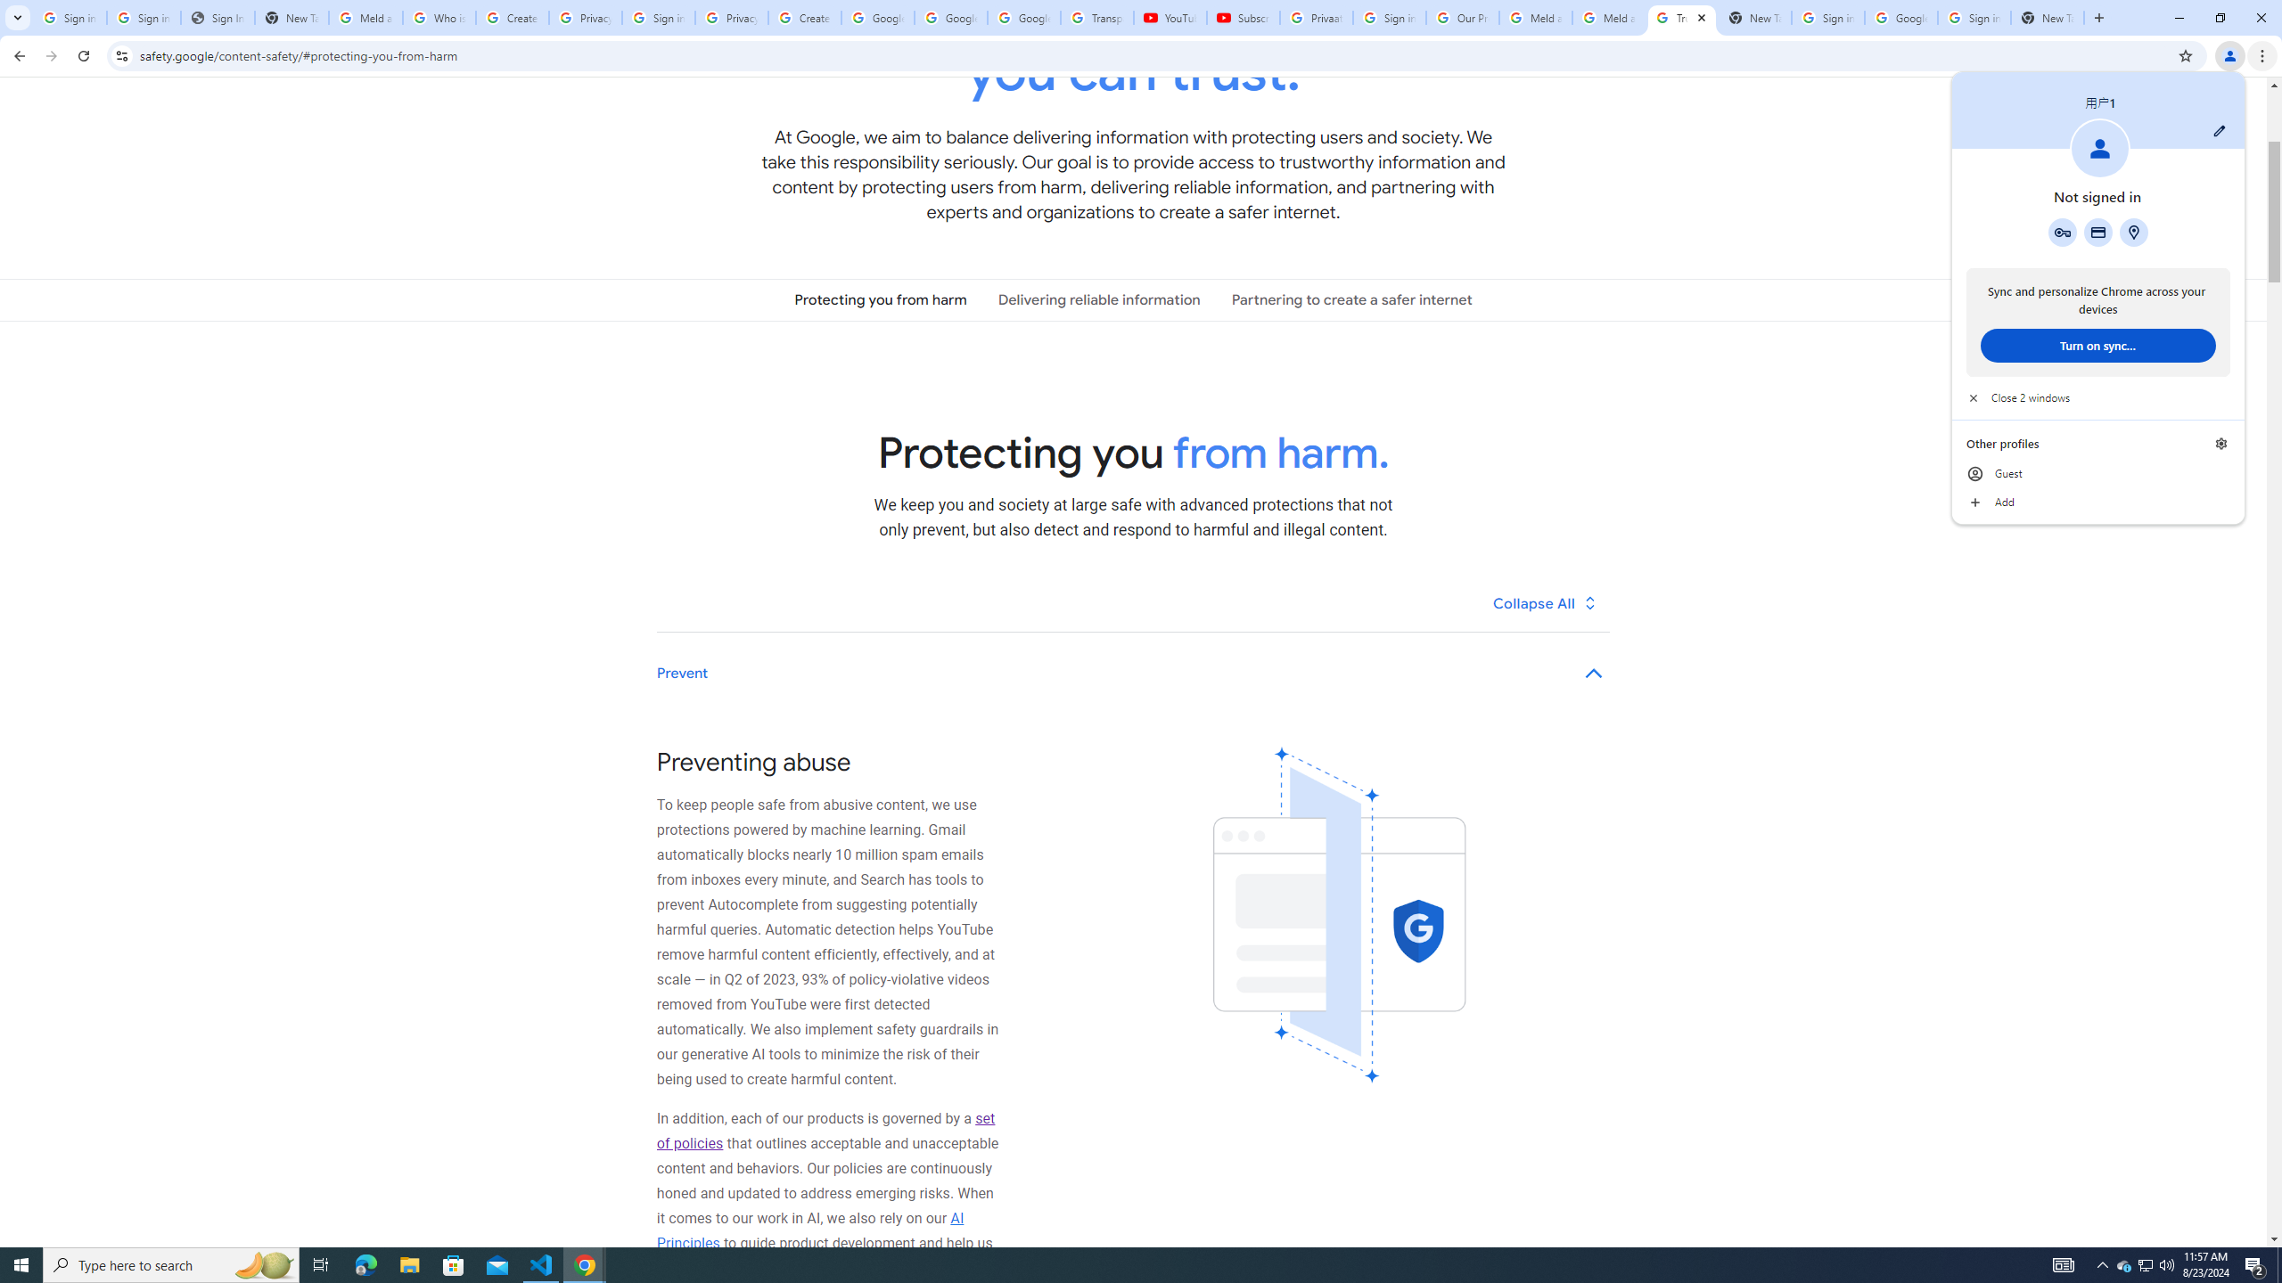 The width and height of the screenshot is (2282, 1283). Describe the element at coordinates (658, 18) in the screenshot. I see `Sign in - Google Accounts` at that location.